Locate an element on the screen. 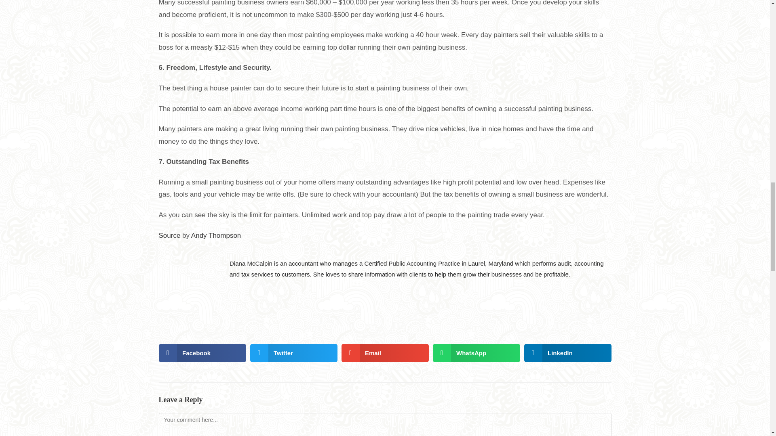 This screenshot has height=436, width=776. Source is located at coordinates (169, 235).